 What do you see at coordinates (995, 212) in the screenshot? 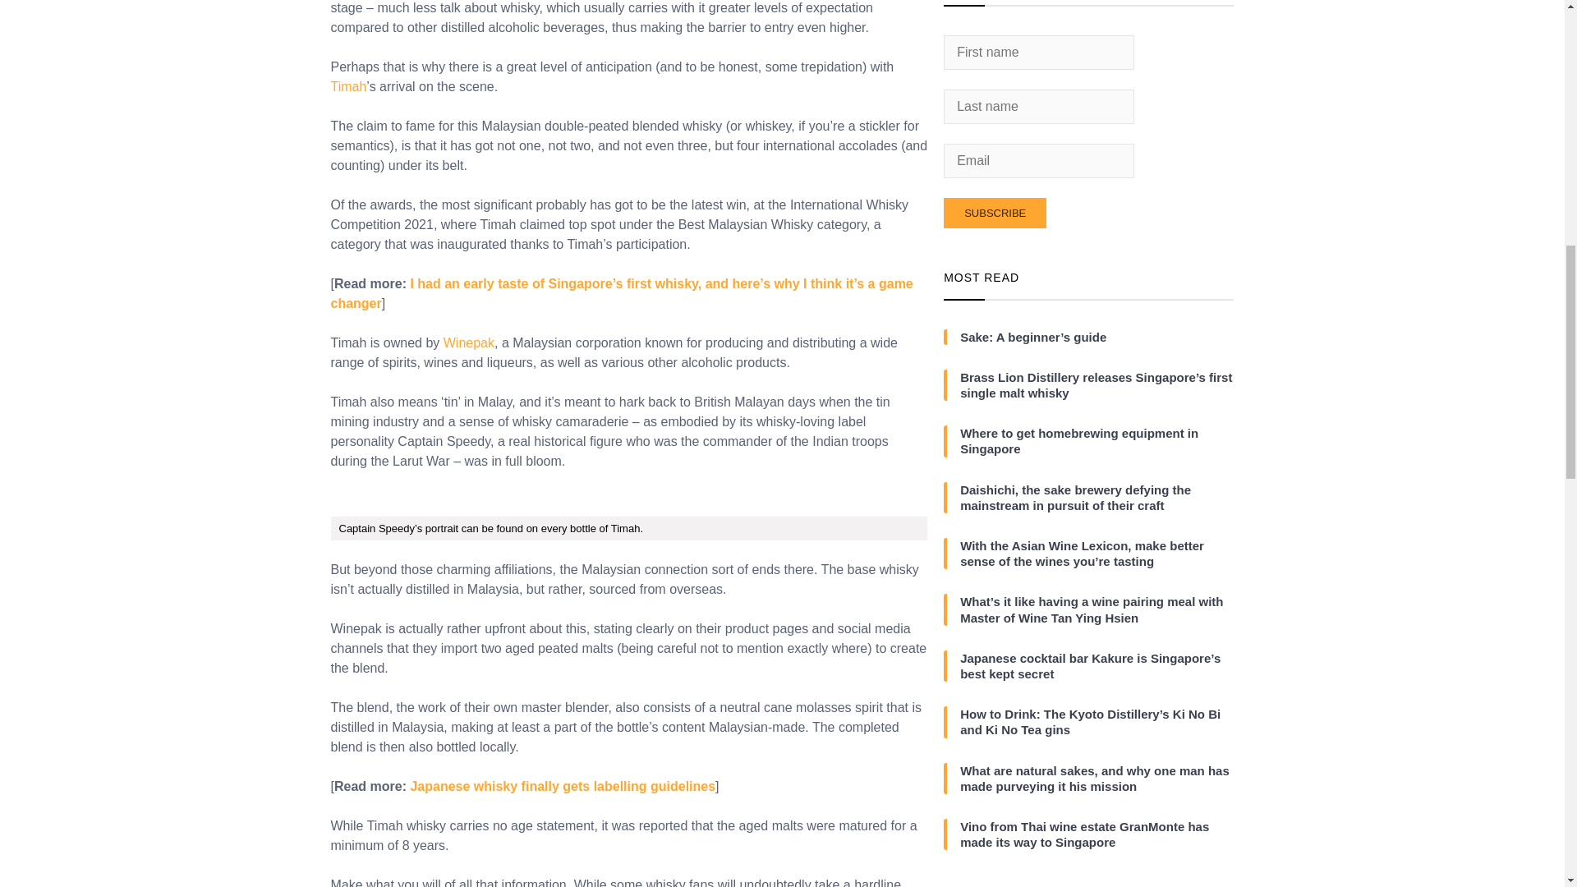
I see `Subscribe` at bounding box center [995, 212].